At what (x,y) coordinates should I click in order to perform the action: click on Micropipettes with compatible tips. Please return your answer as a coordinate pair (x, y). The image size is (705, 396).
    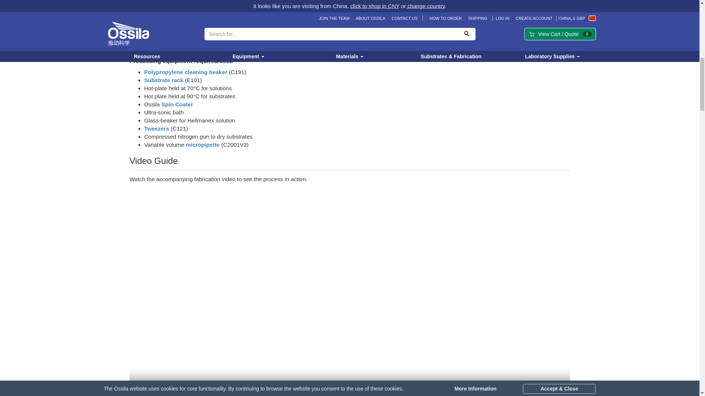
    Looking at the image, I should click on (203, 144).